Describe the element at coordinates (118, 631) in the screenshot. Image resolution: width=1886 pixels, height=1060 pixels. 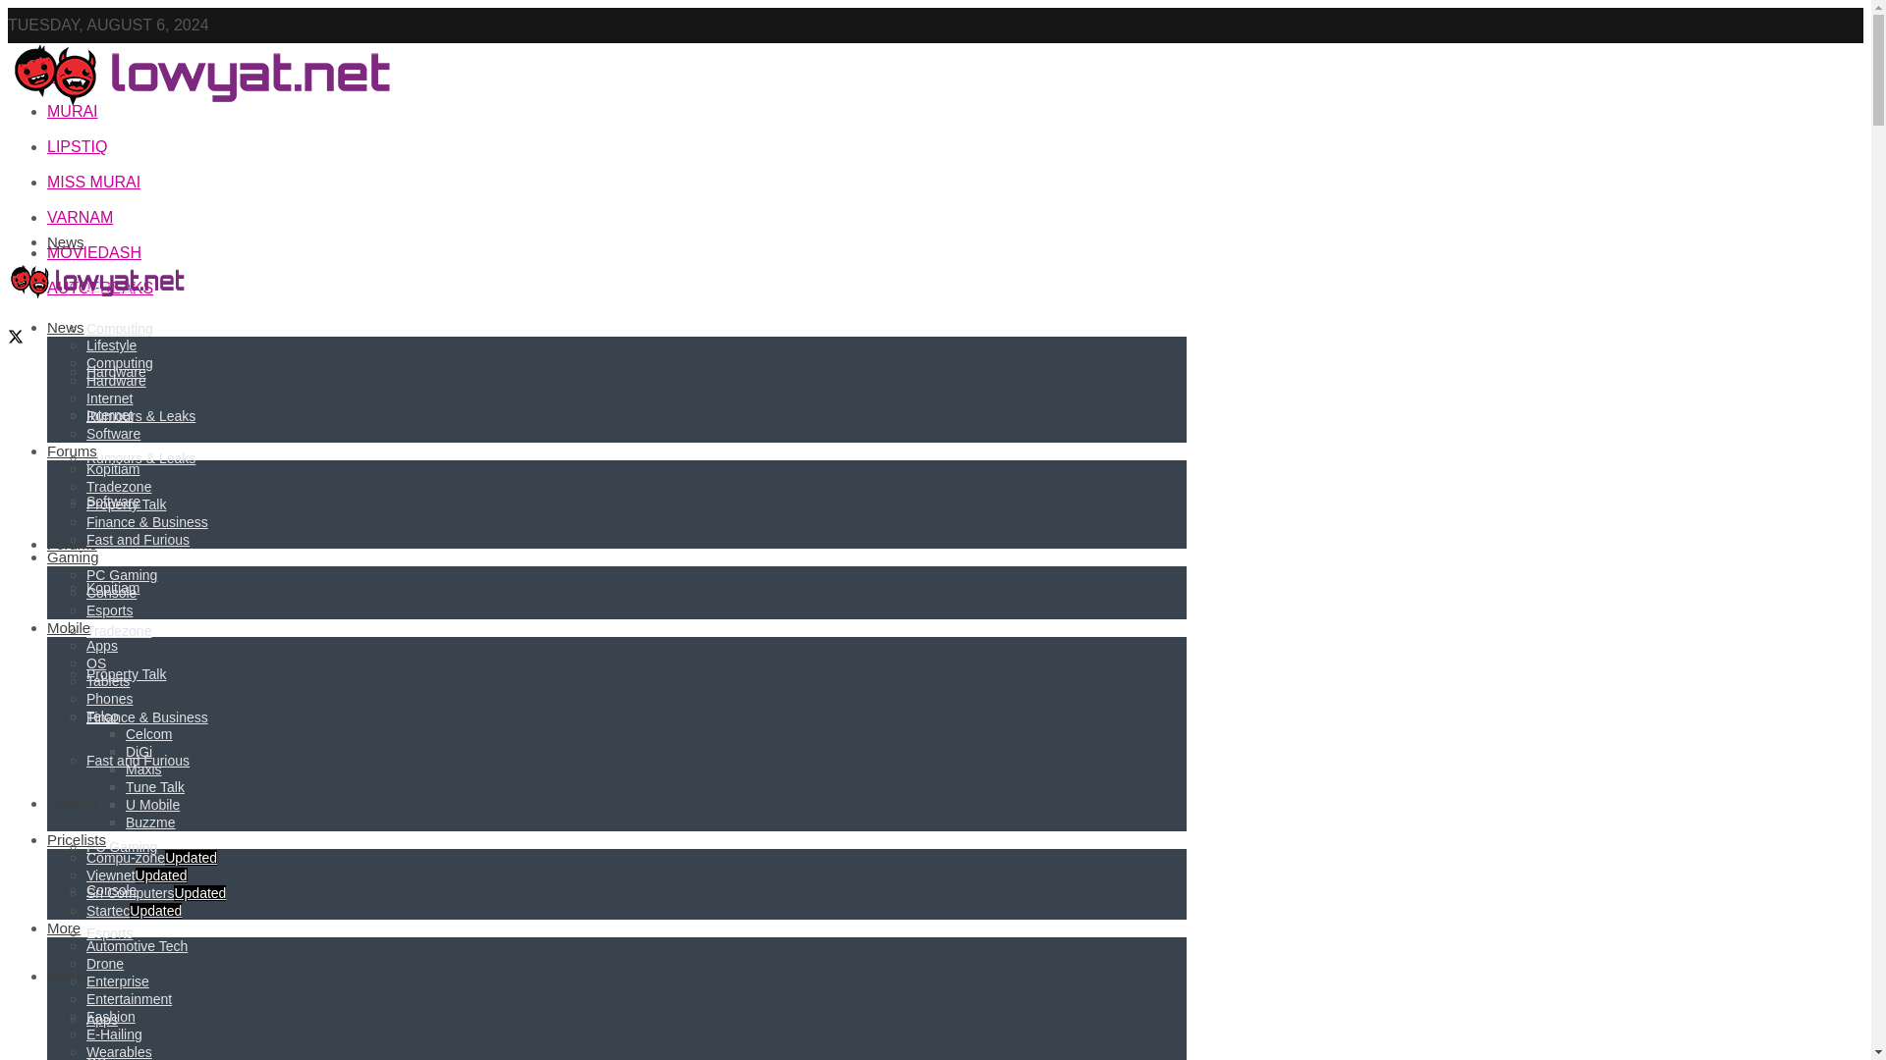
I see `Tradezone` at that location.